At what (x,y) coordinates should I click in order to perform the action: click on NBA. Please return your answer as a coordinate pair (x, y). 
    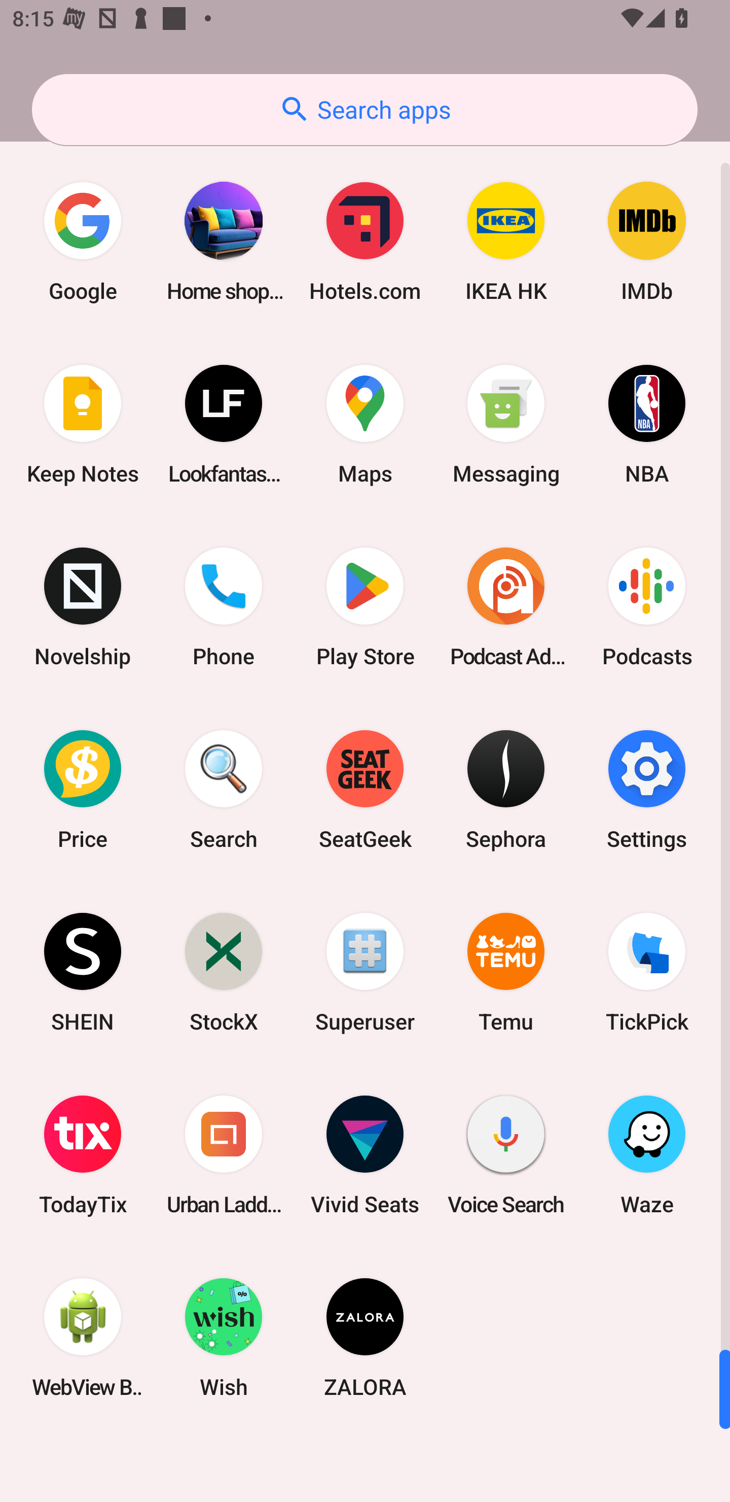
    Looking at the image, I should click on (647, 424).